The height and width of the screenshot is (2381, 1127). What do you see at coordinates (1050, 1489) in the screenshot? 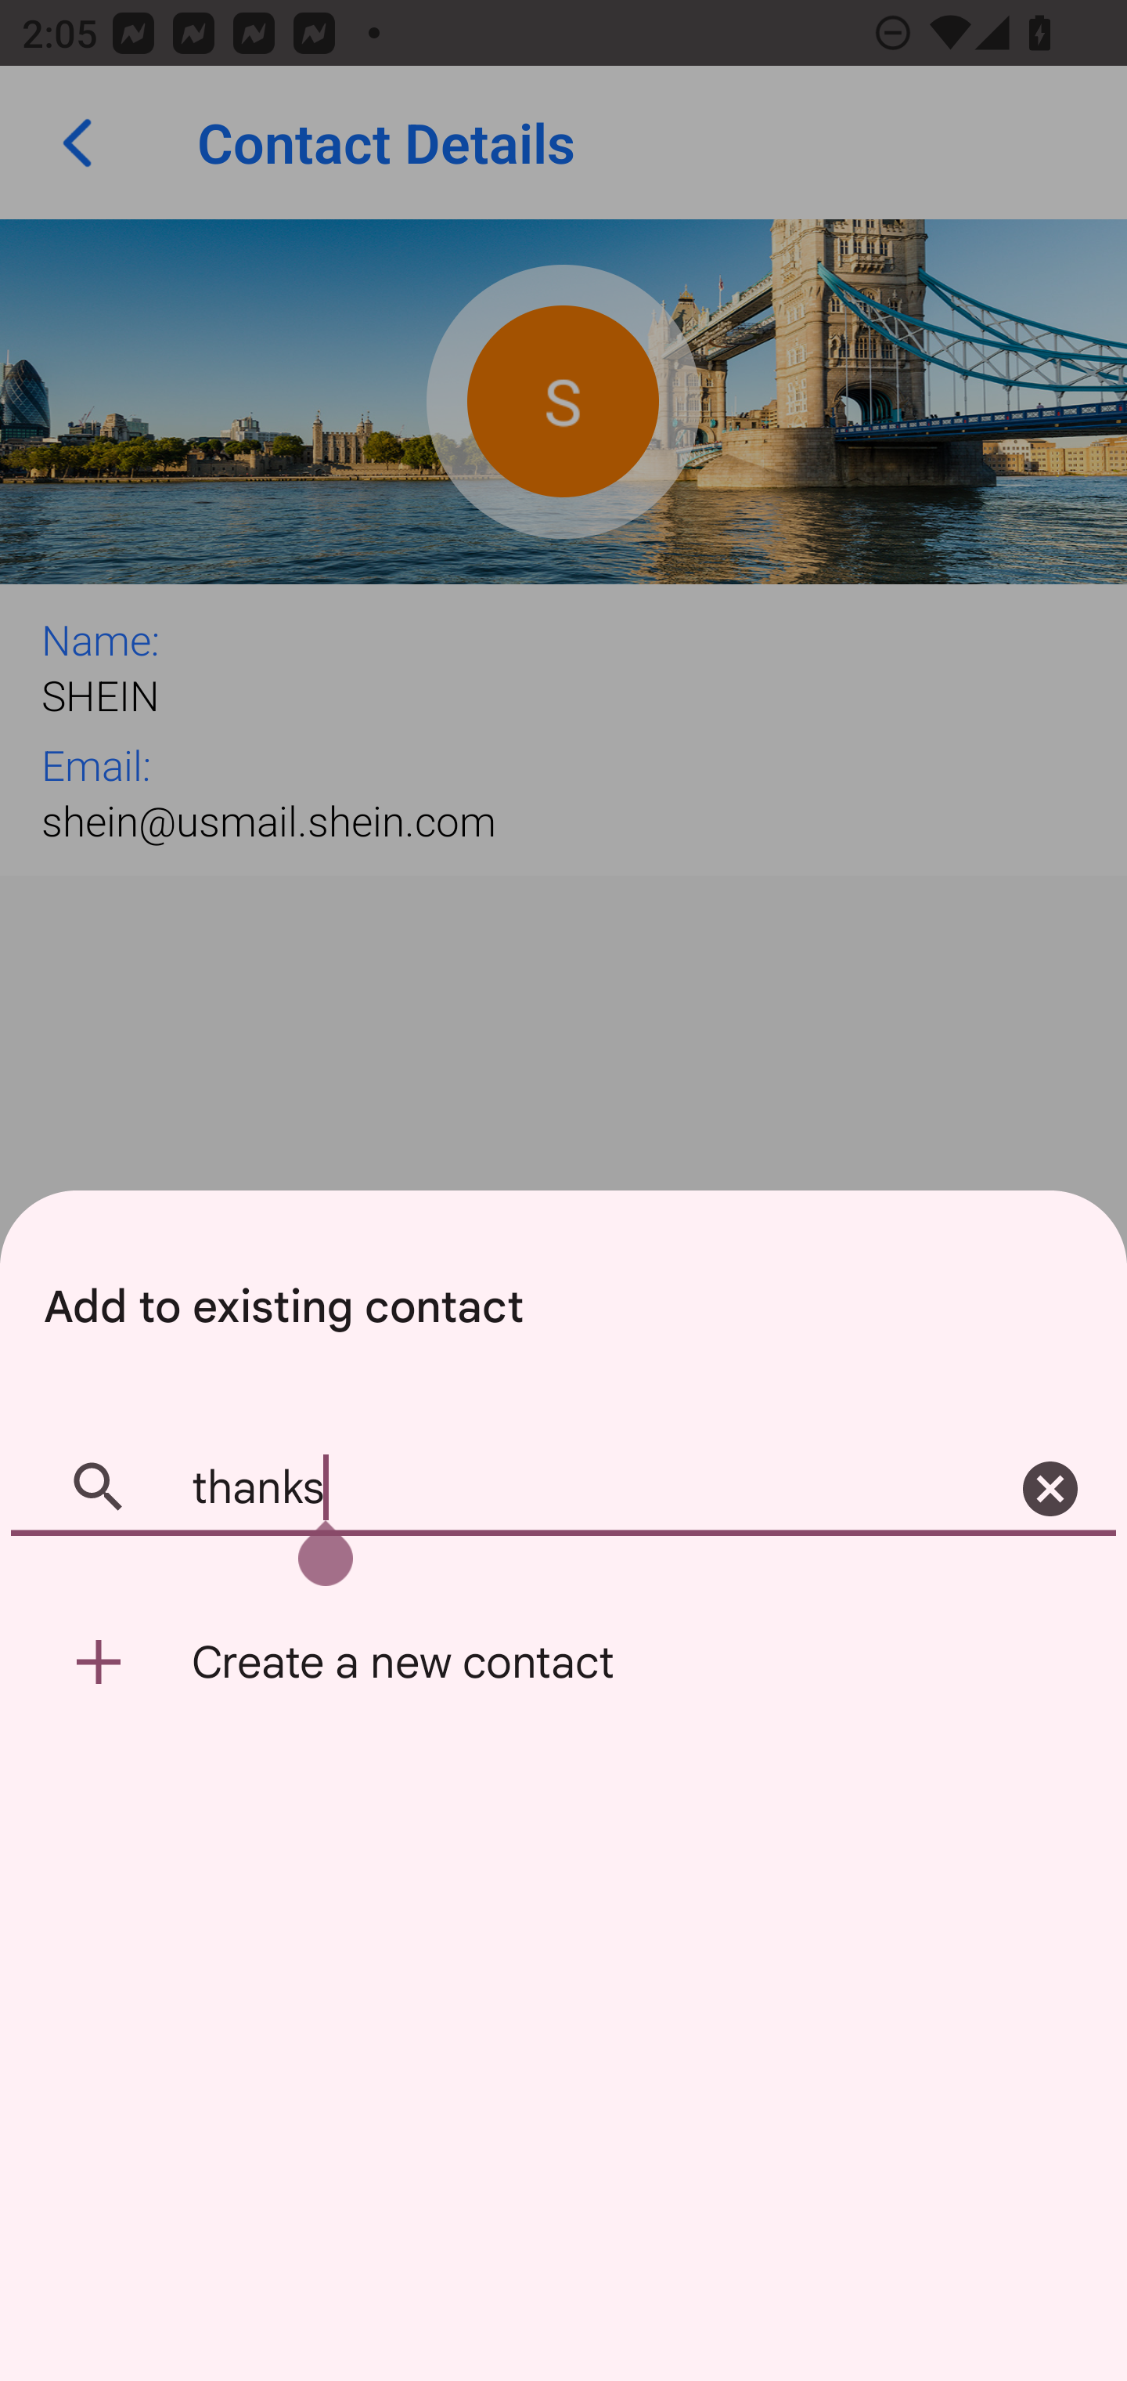
I see `Clear search` at bounding box center [1050, 1489].